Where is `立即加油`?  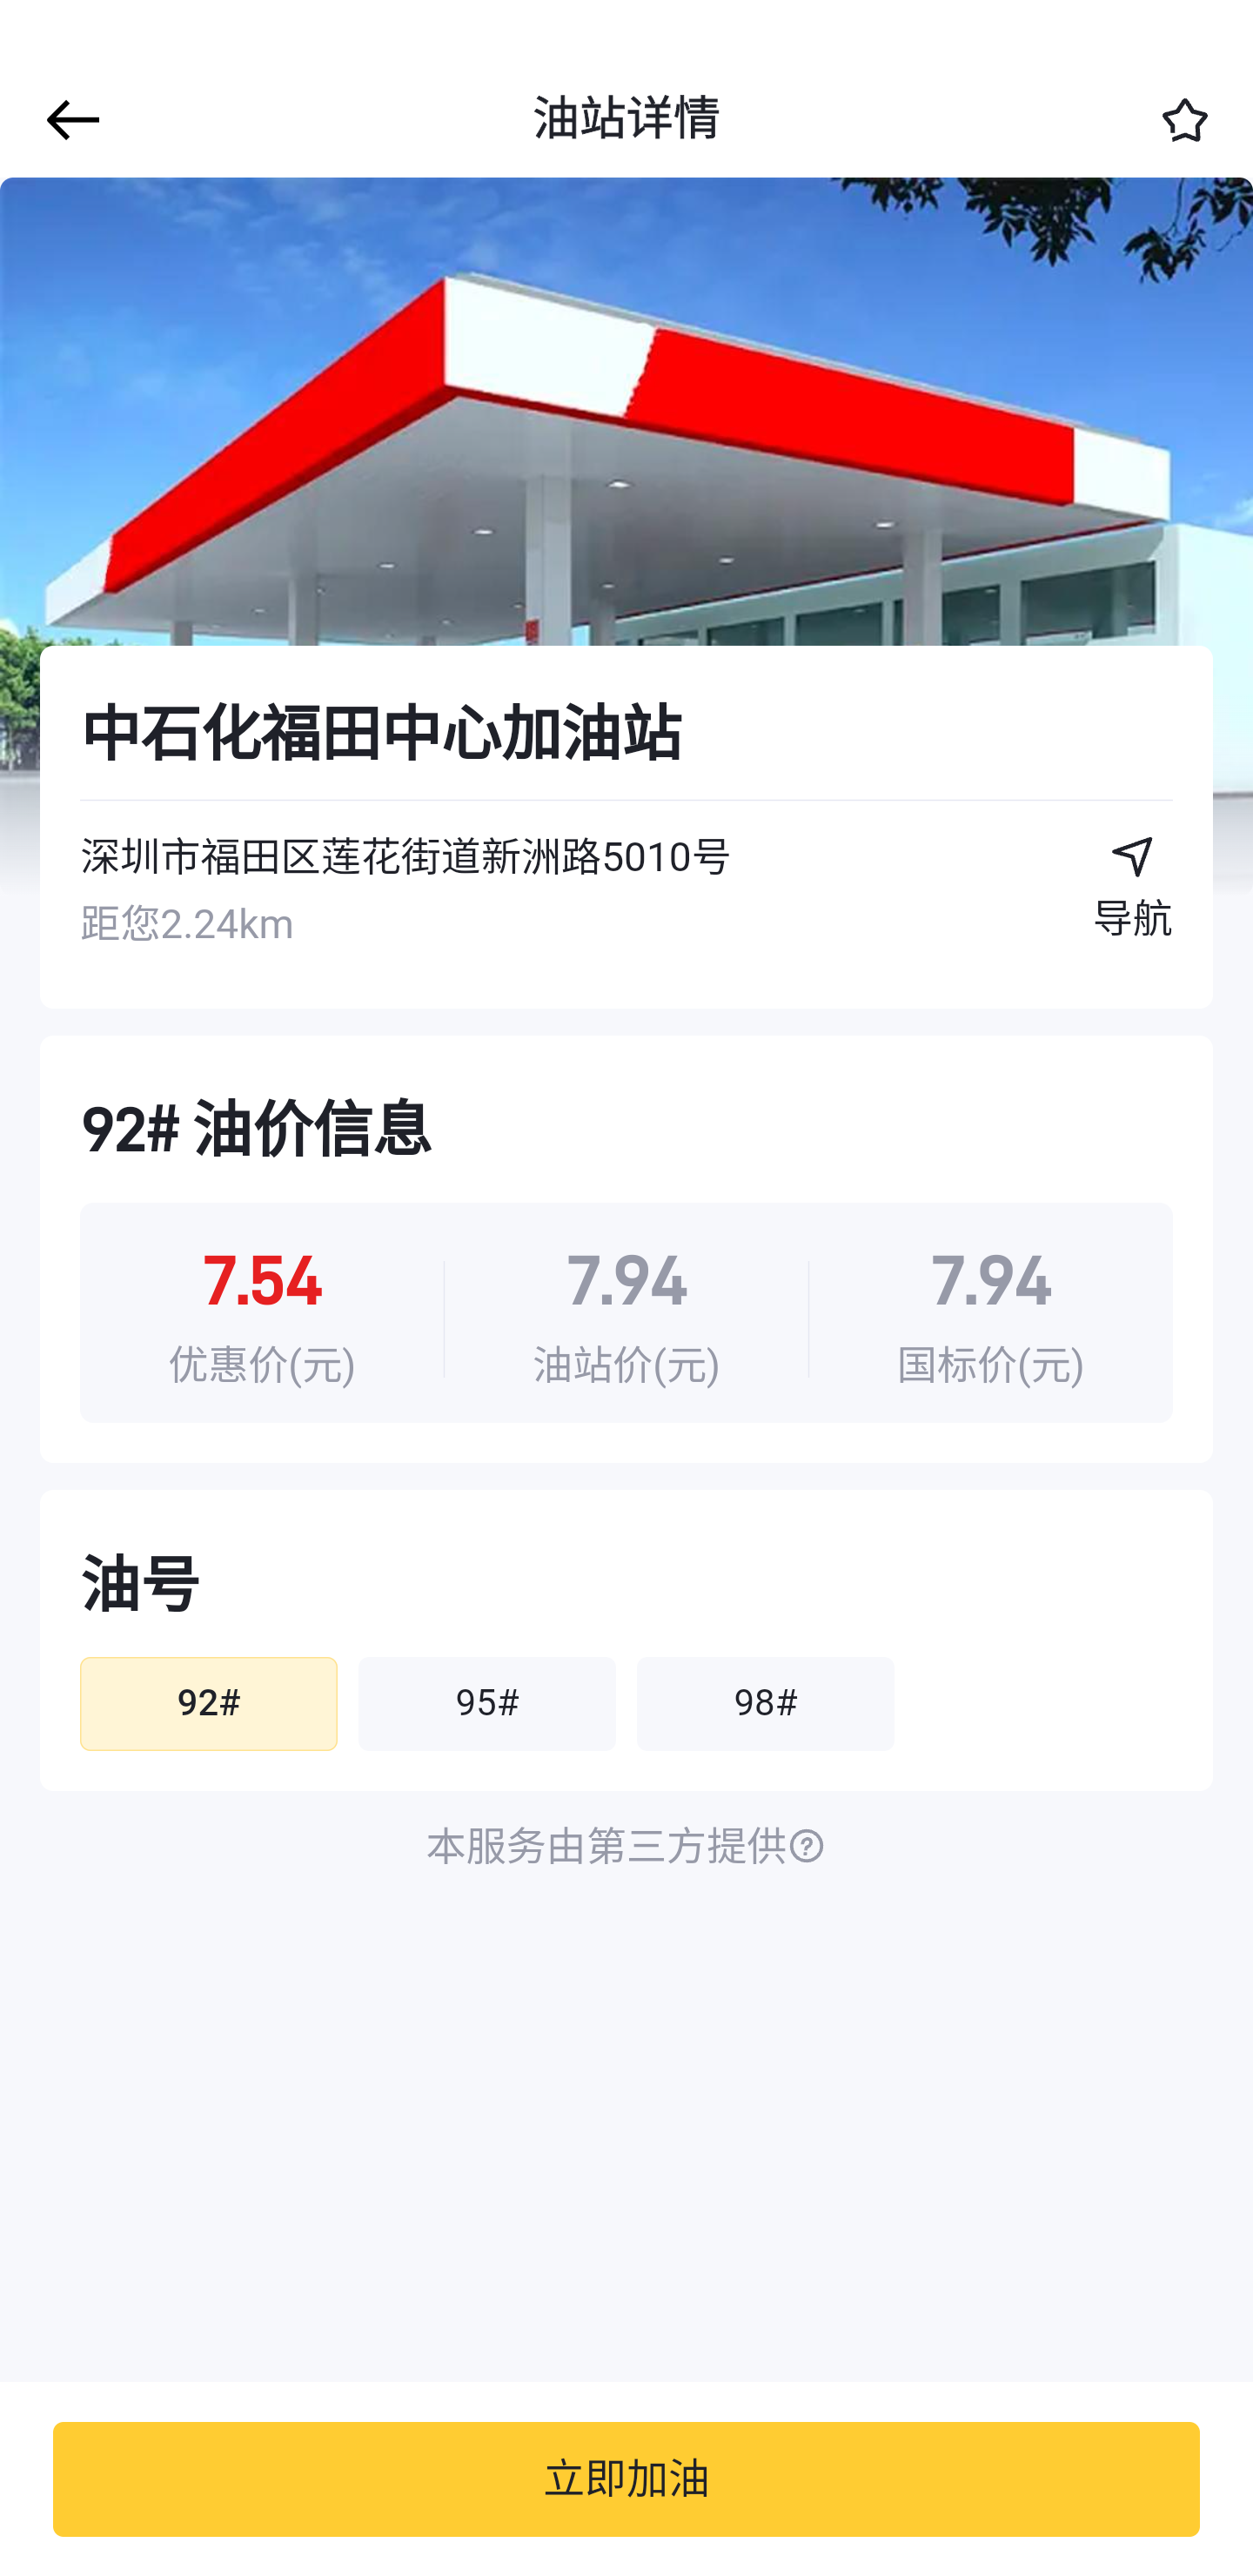 立即加油 is located at coordinates (626, 2479).